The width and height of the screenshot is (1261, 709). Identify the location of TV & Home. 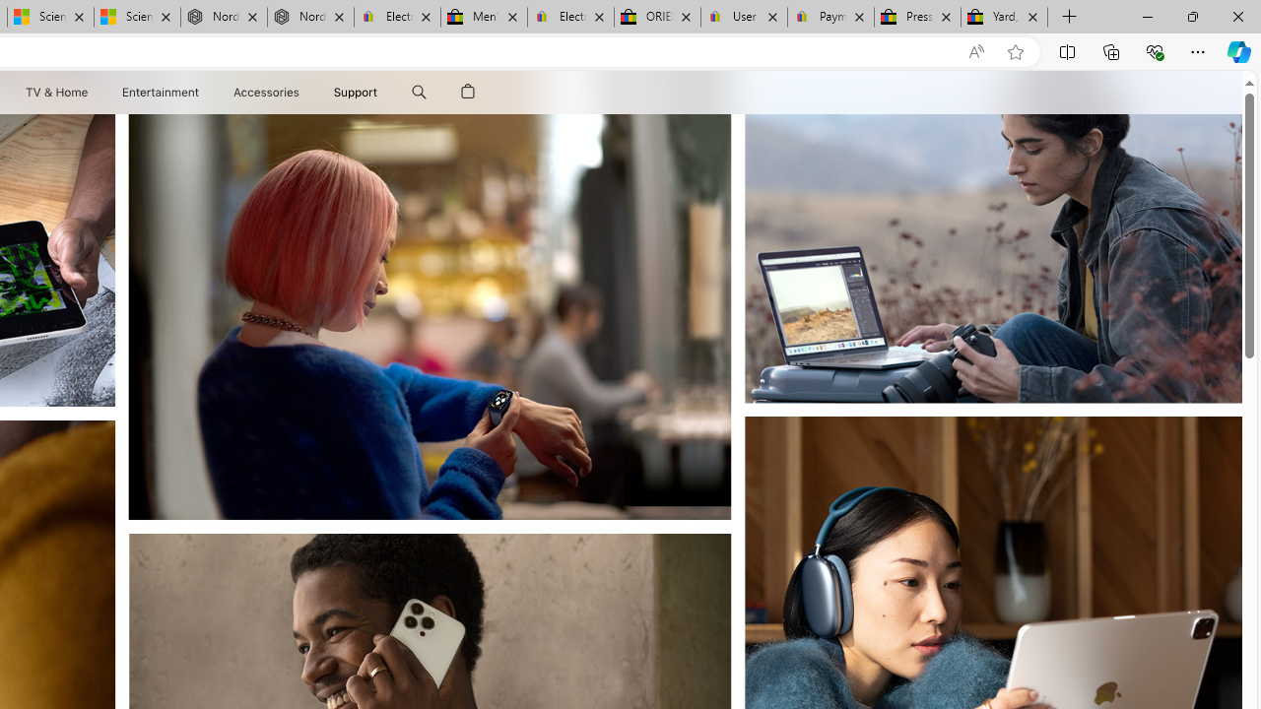
(55, 93).